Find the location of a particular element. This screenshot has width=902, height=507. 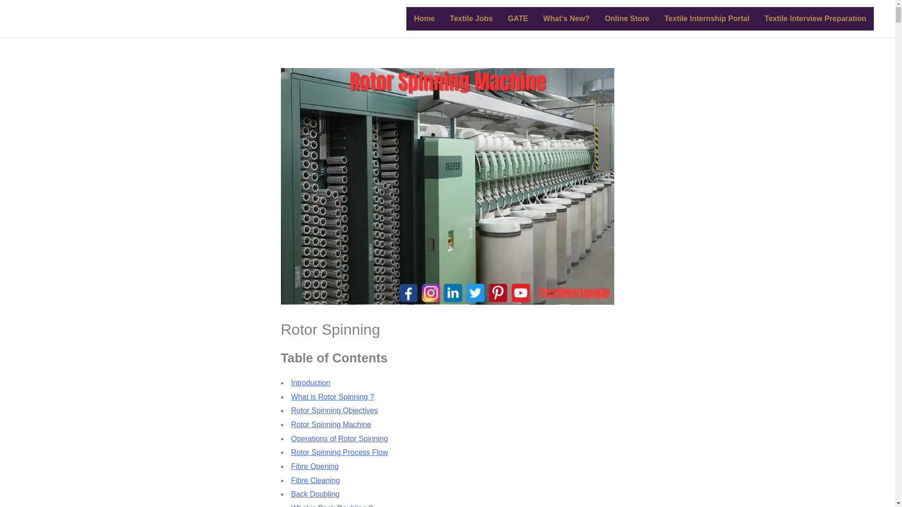

Fibre Opening is located at coordinates (315, 466).